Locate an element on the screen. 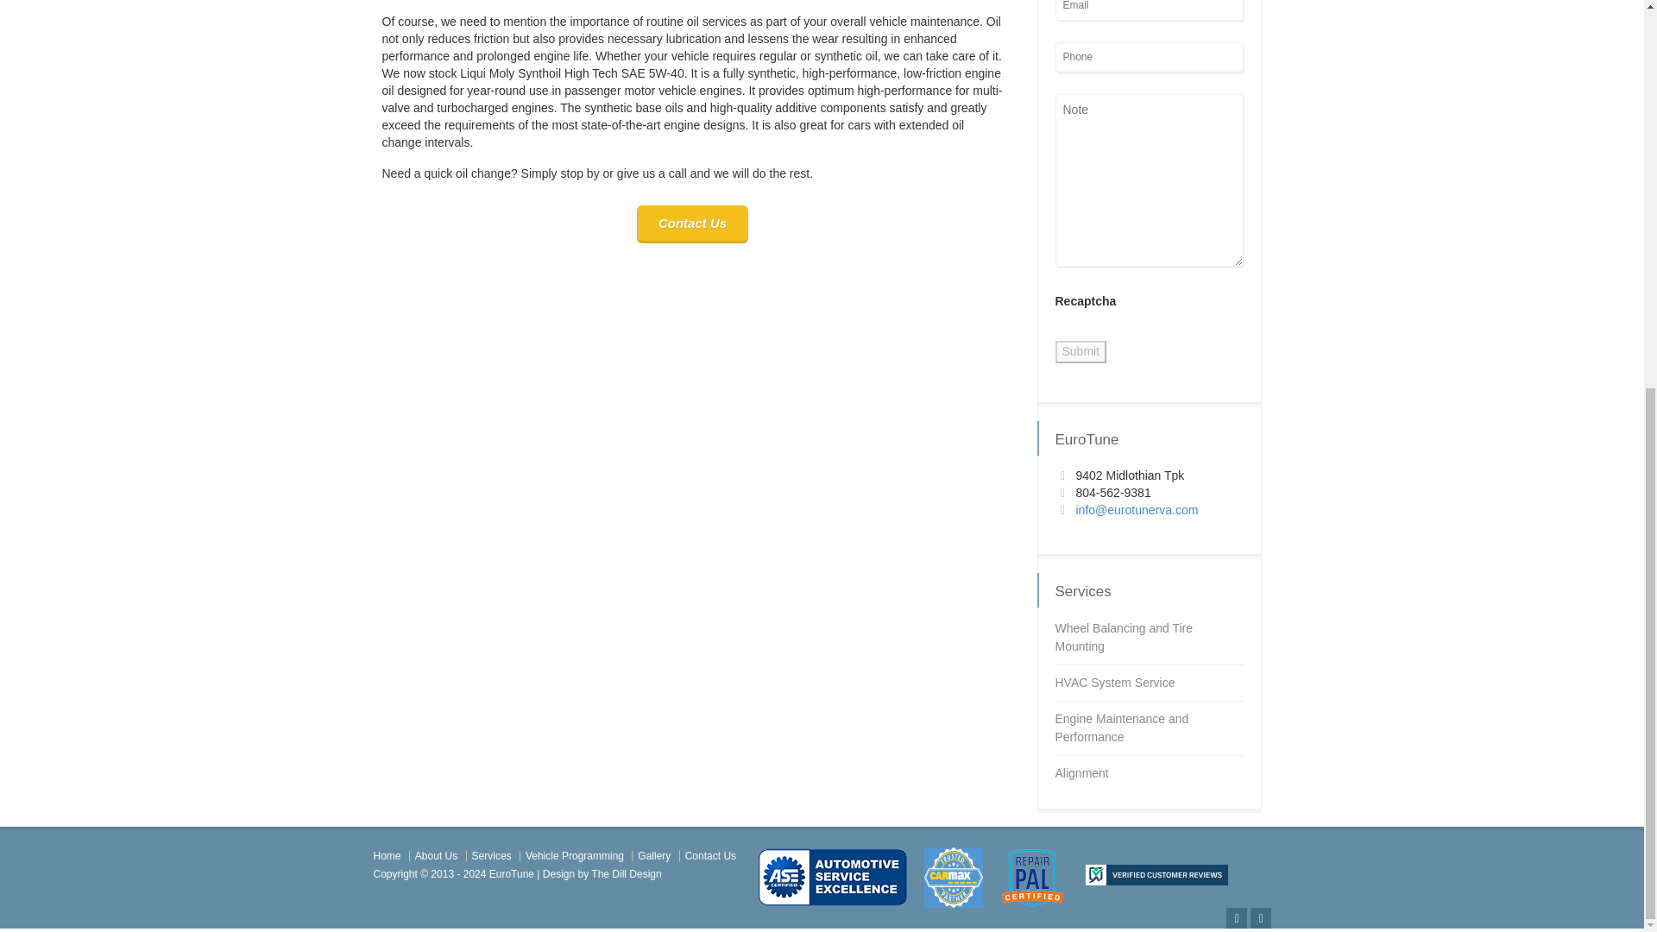 This screenshot has height=932, width=1657. Submit is located at coordinates (1081, 352).